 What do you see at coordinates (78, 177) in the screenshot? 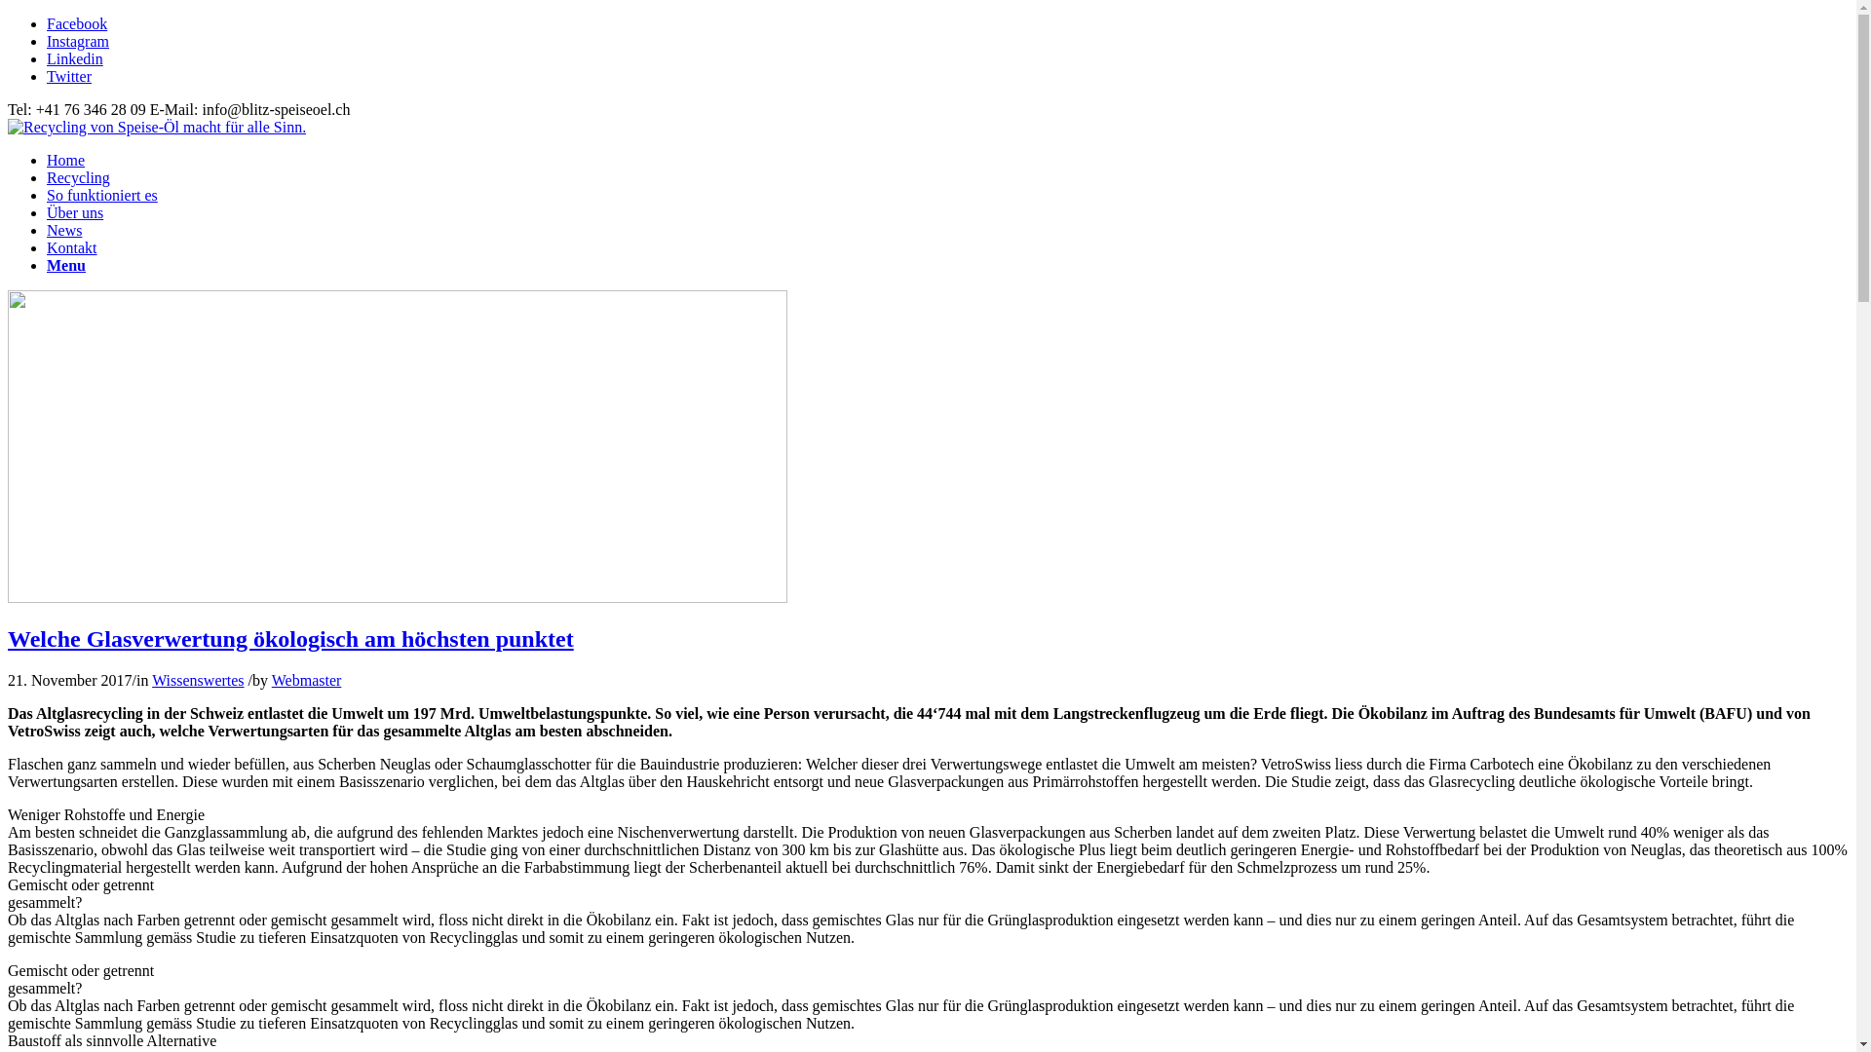
I see `Recycling` at bounding box center [78, 177].